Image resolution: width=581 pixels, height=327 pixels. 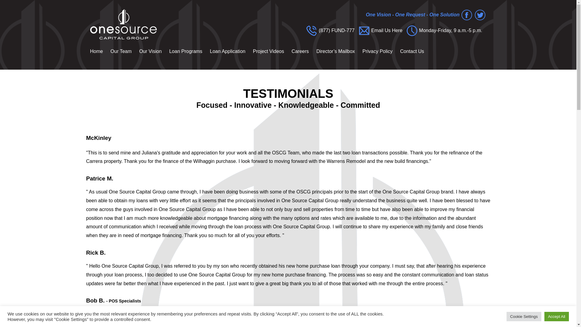 I want to click on Loan Application, so click(x=224, y=51).